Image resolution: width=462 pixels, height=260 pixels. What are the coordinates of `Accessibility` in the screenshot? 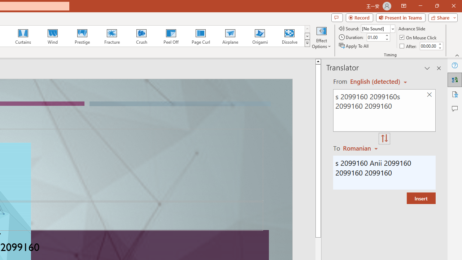 It's located at (455, 94).